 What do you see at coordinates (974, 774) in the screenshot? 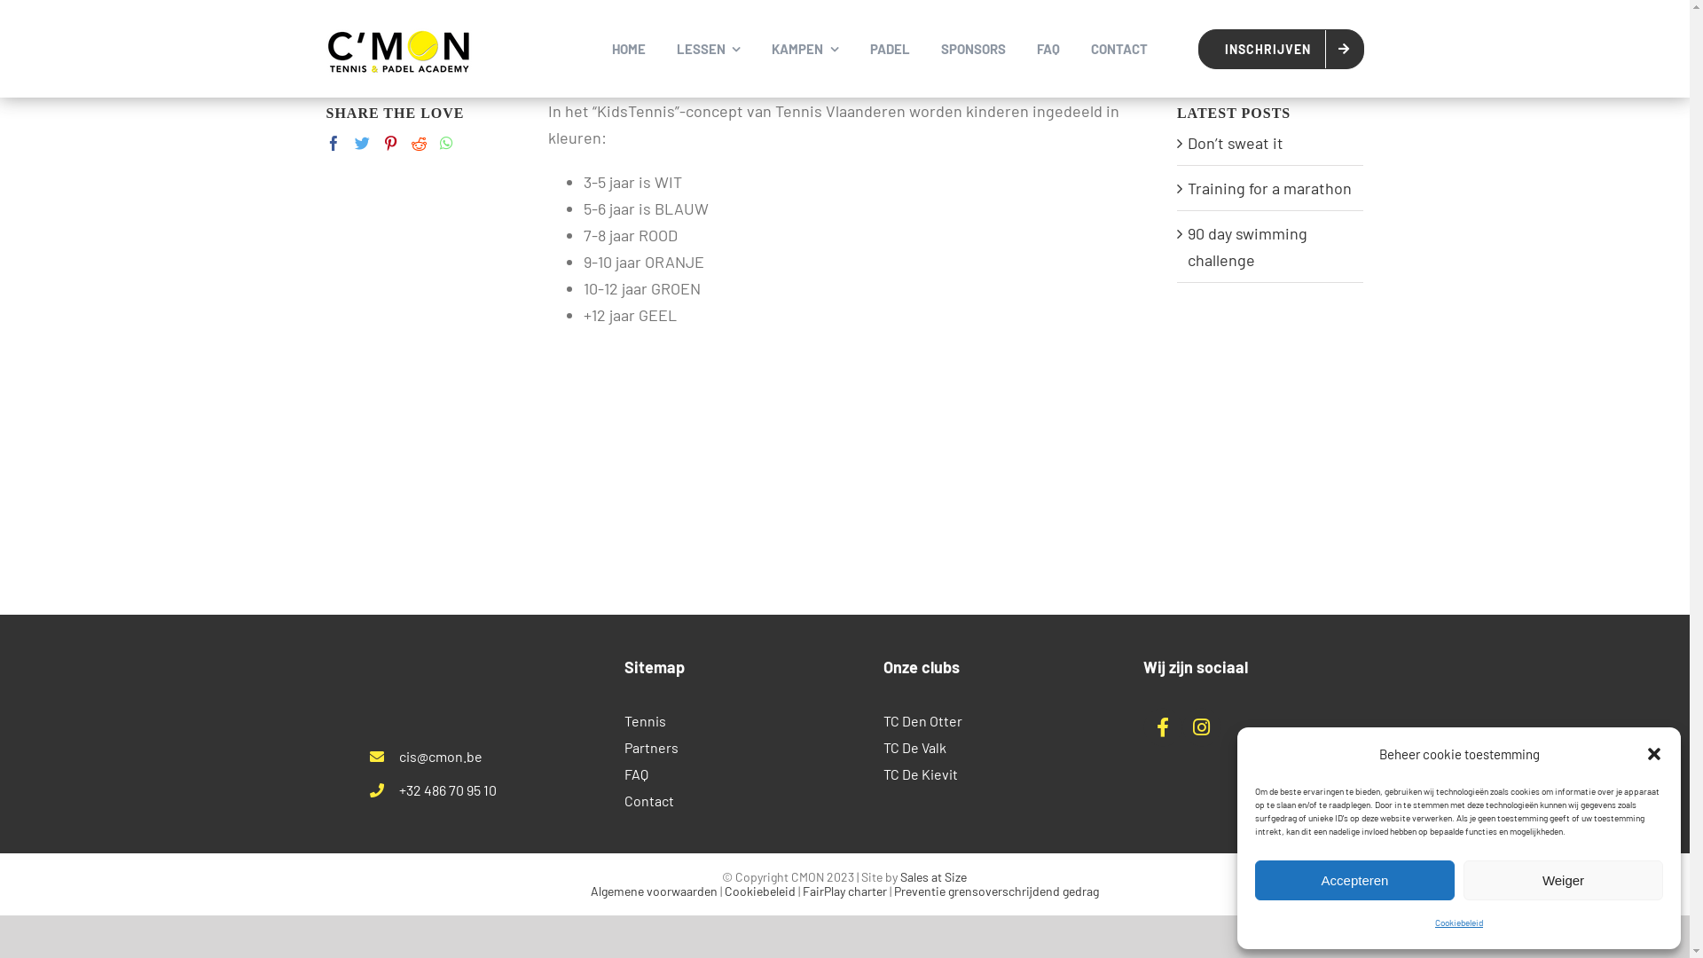
I see `TC De Kievit` at bounding box center [974, 774].